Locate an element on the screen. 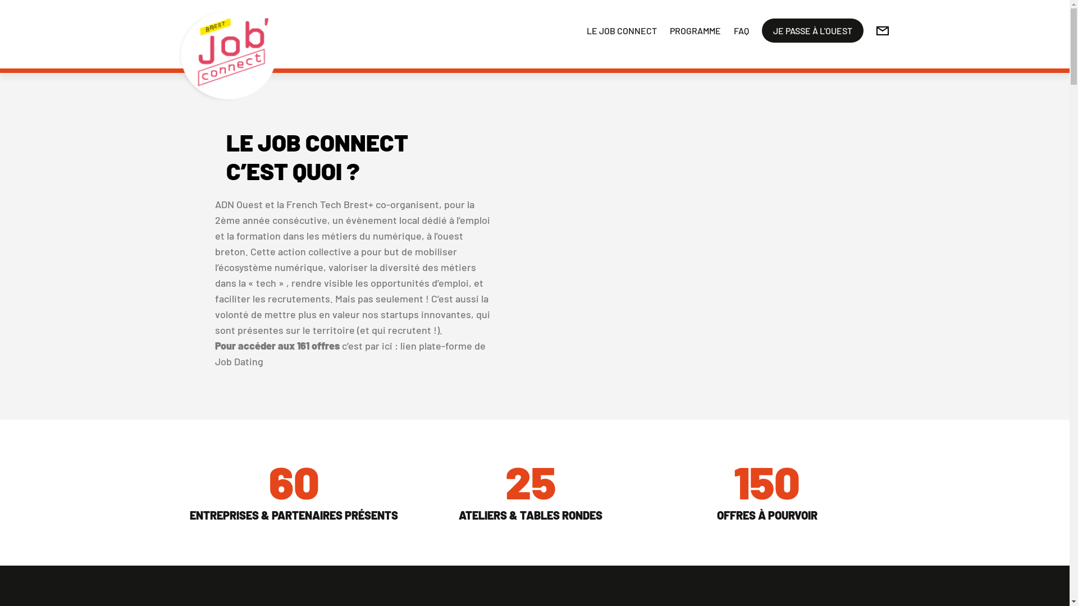  lien plate-forme de Job Dating is located at coordinates (350, 353).